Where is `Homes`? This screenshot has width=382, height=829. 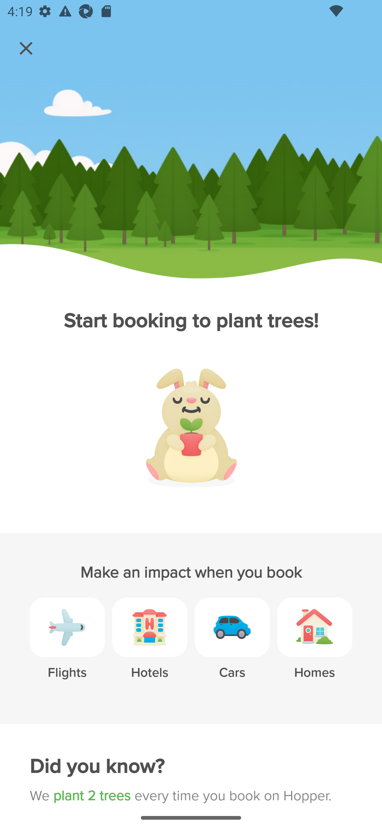
Homes is located at coordinates (315, 646).